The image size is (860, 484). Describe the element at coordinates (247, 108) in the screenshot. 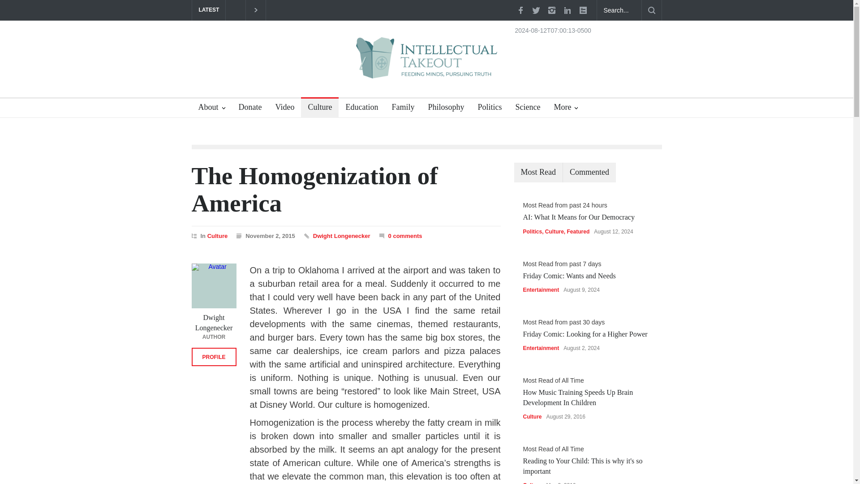

I see `Donate` at that location.